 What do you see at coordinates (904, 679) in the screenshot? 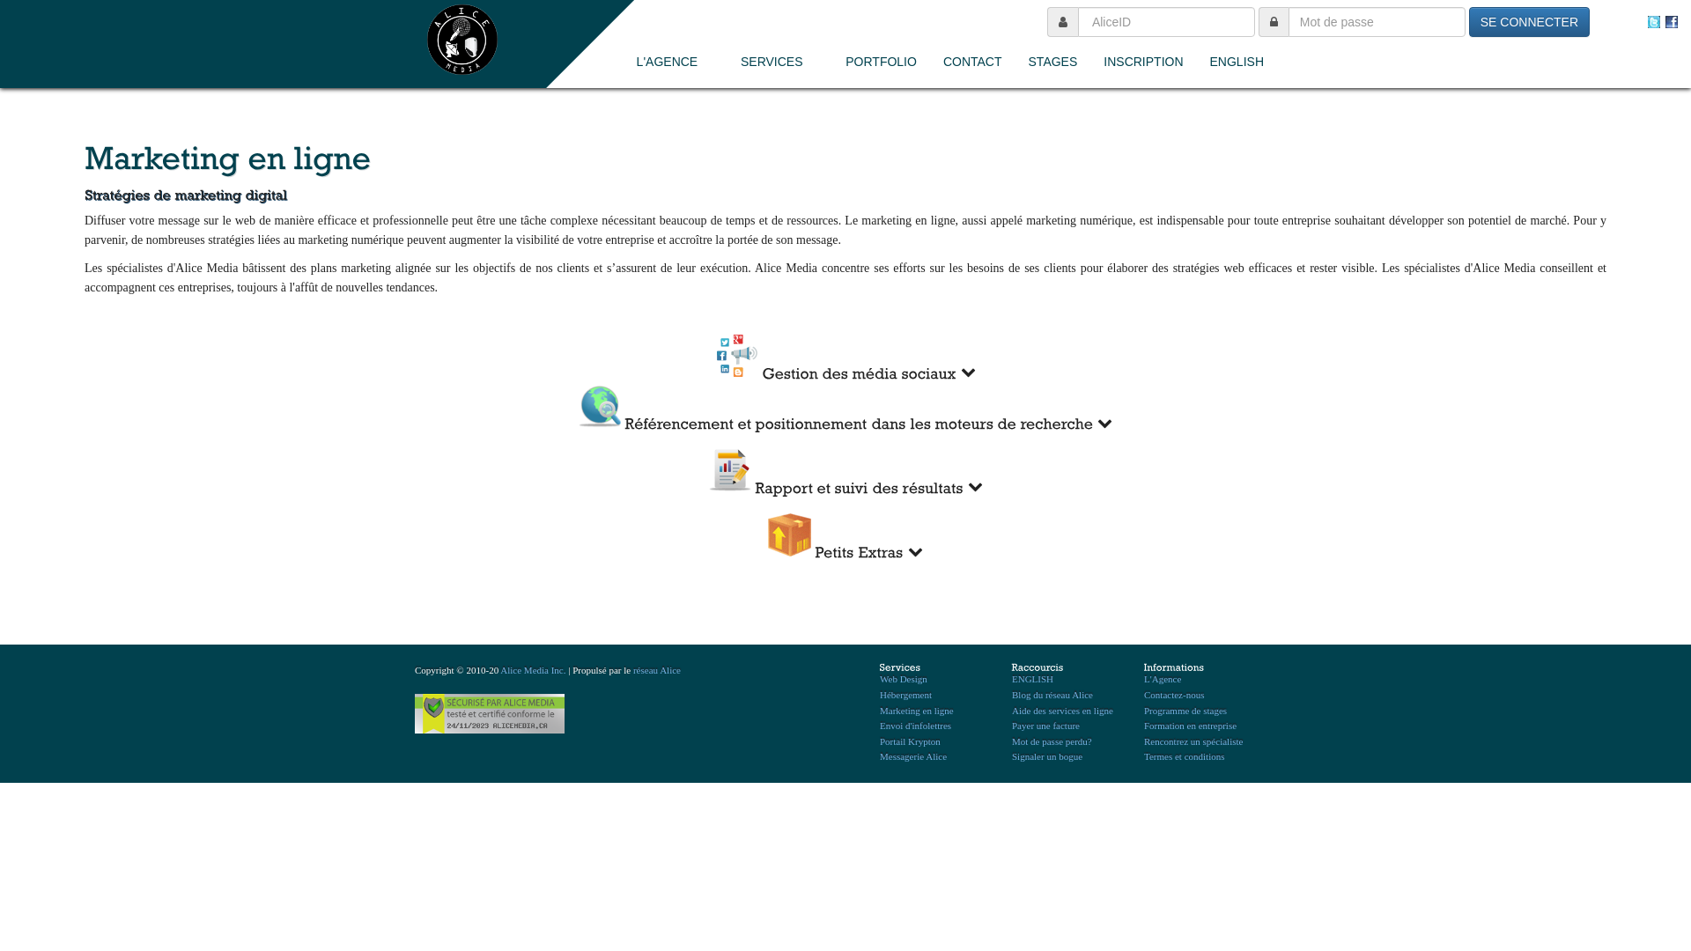
I see `Web Design` at bounding box center [904, 679].